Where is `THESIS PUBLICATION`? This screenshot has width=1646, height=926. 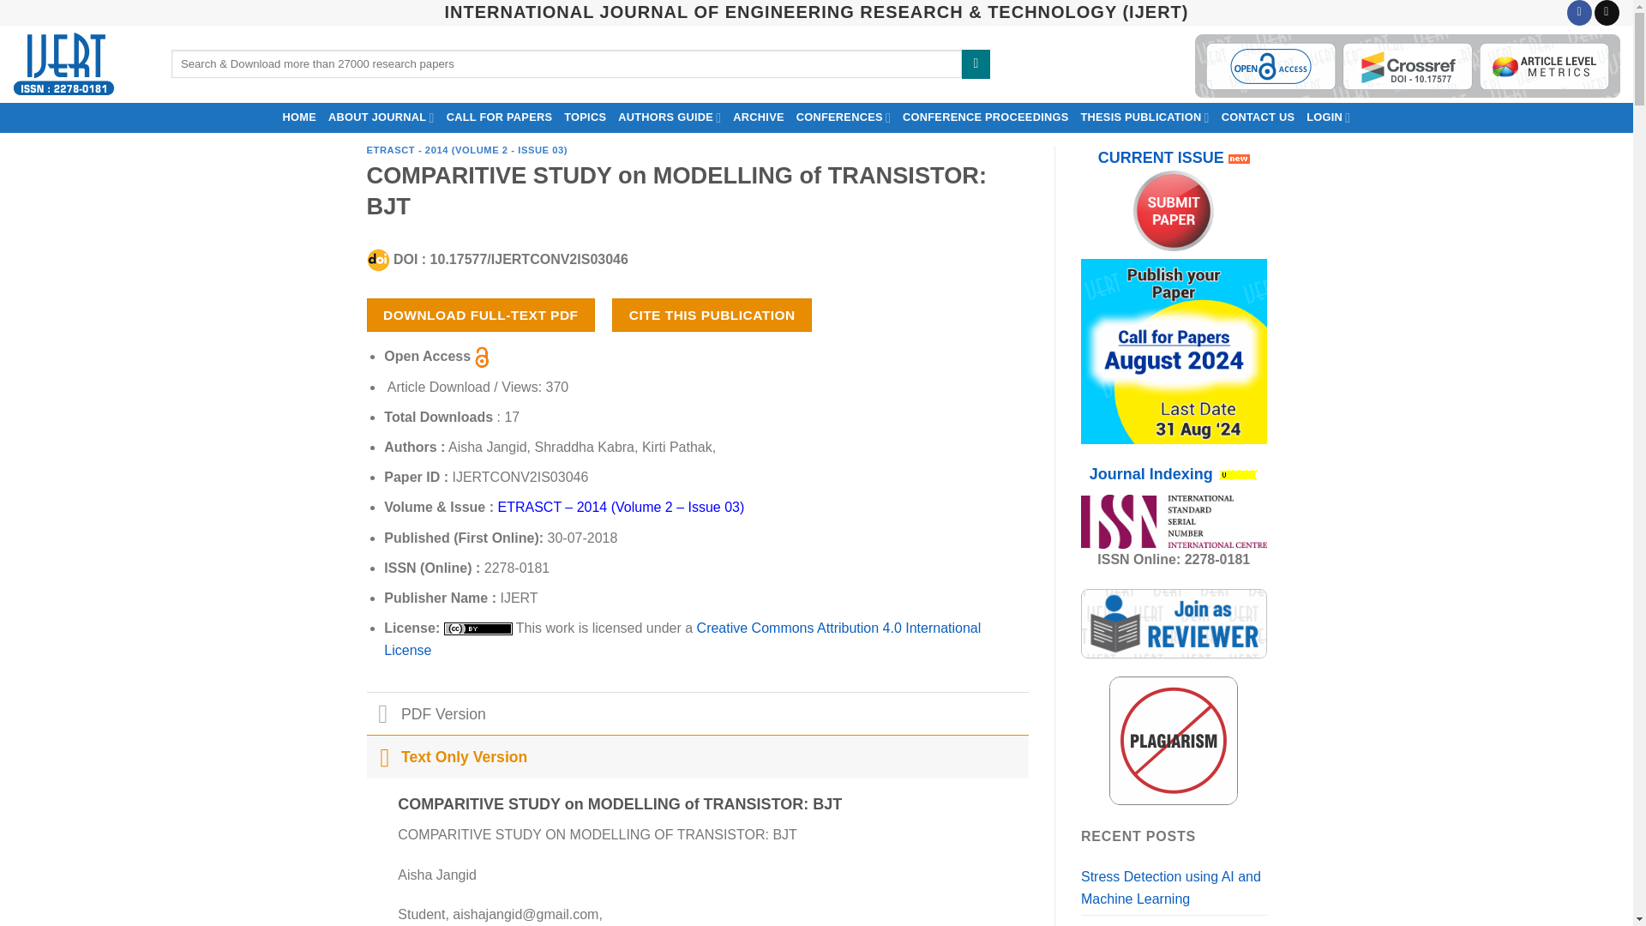 THESIS PUBLICATION is located at coordinates (1144, 117).